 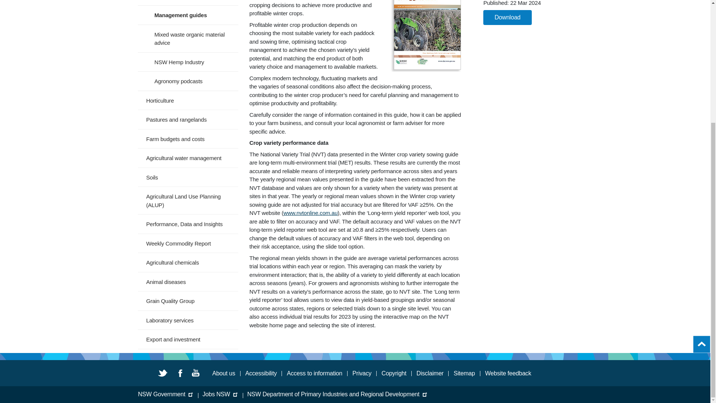 What do you see at coordinates (362, 374) in the screenshot?
I see `Redirects to external website` at bounding box center [362, 374].